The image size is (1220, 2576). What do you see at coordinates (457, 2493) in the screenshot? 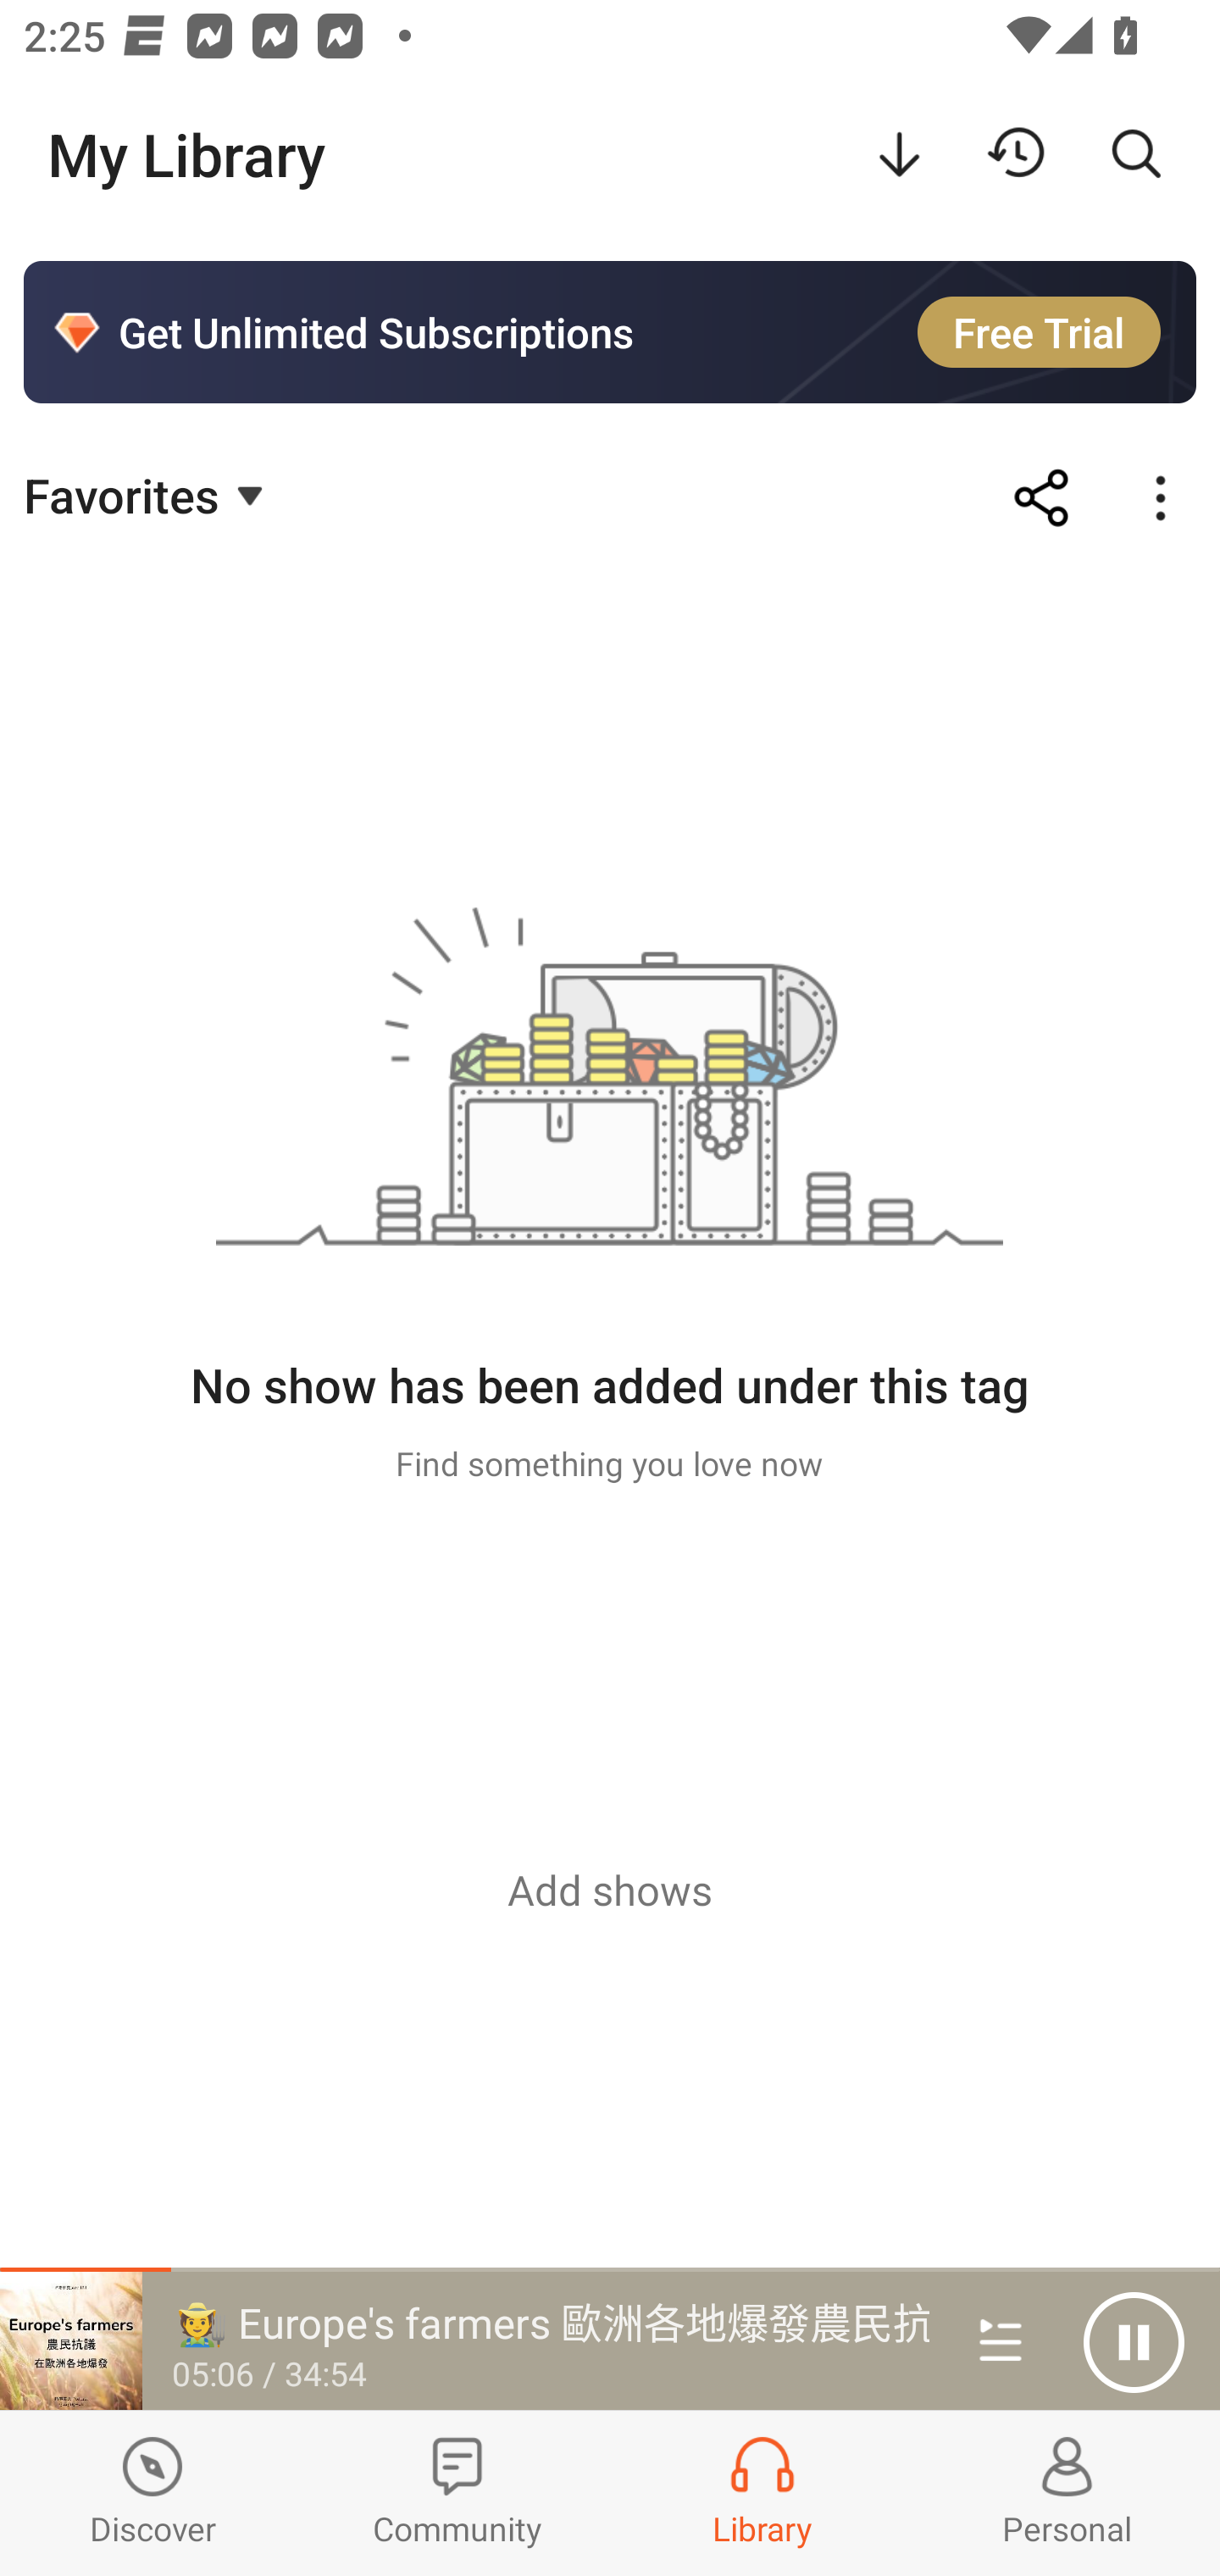
I see `Community` at bounding box center [457, 2493].